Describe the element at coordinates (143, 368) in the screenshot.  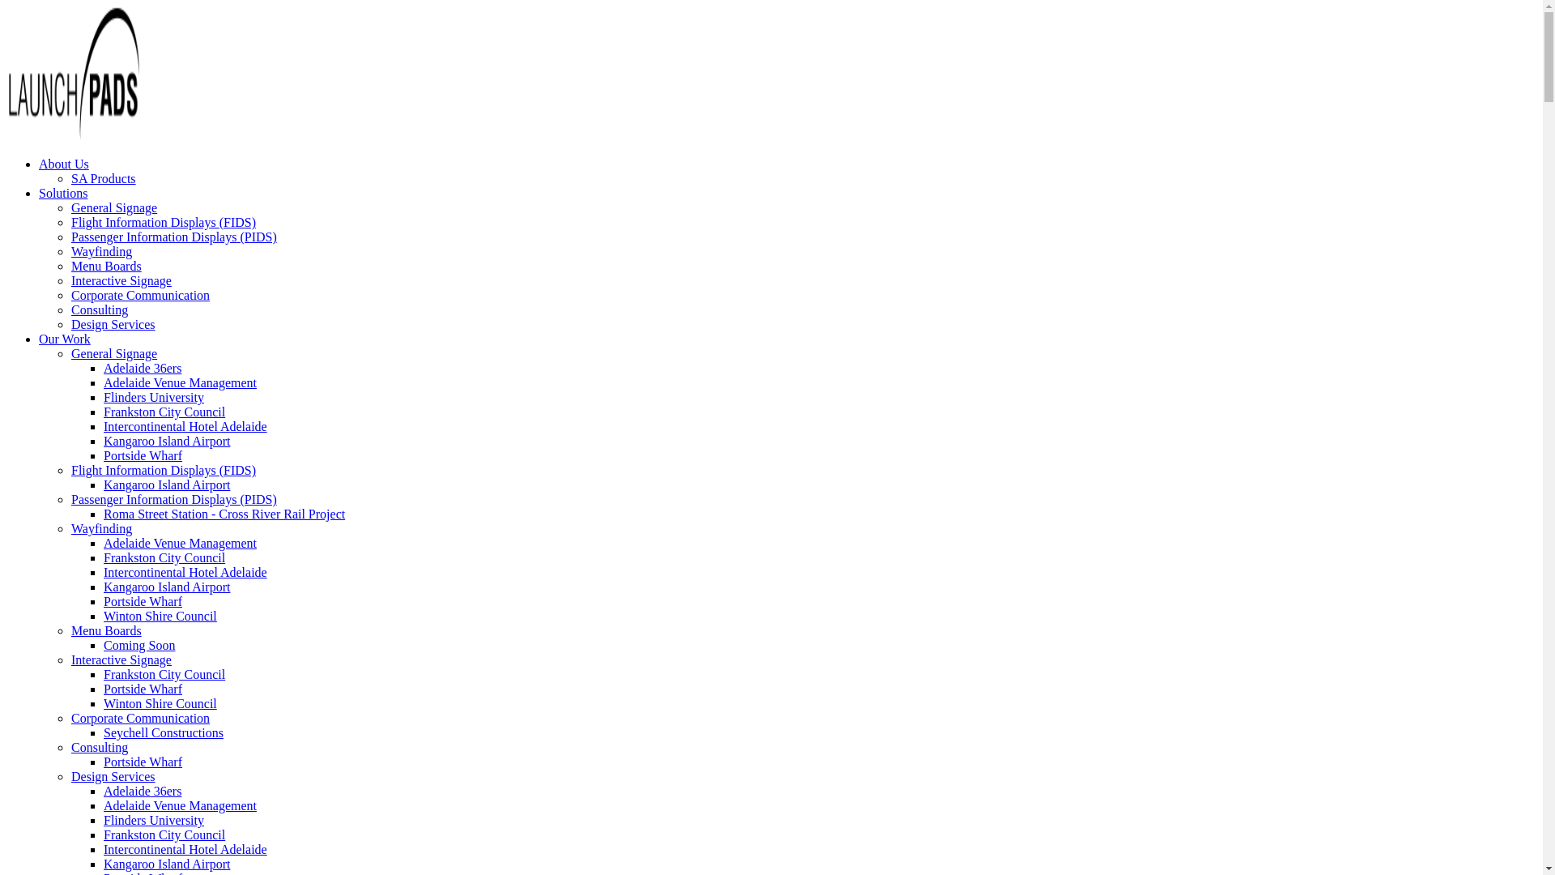
I see `Adelaide 36ers` at that location.